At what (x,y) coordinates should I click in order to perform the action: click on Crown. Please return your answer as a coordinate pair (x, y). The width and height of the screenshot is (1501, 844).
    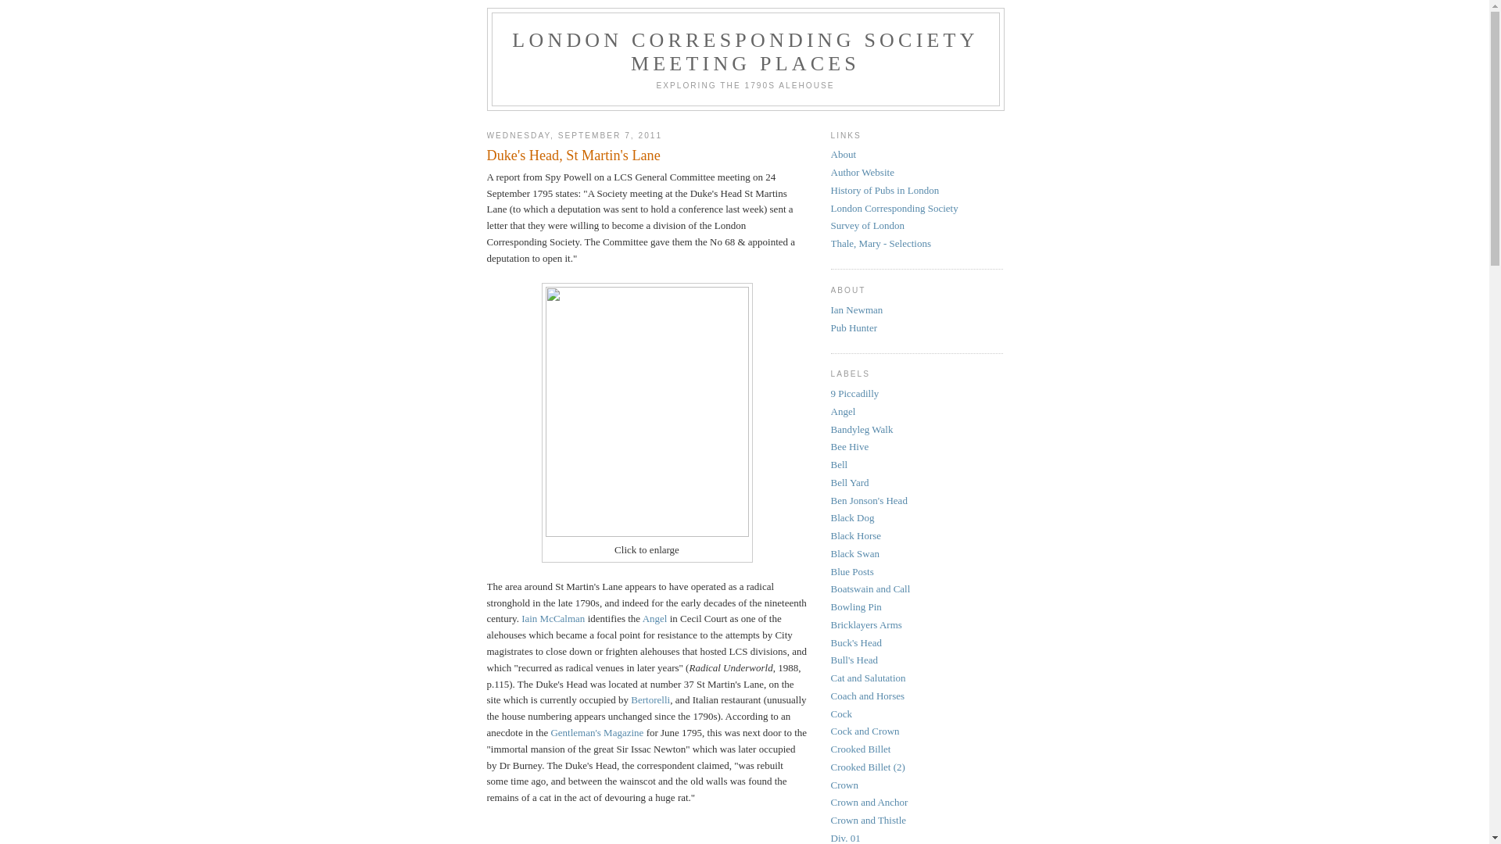
    Looking at the image, I should click on (844, 785).